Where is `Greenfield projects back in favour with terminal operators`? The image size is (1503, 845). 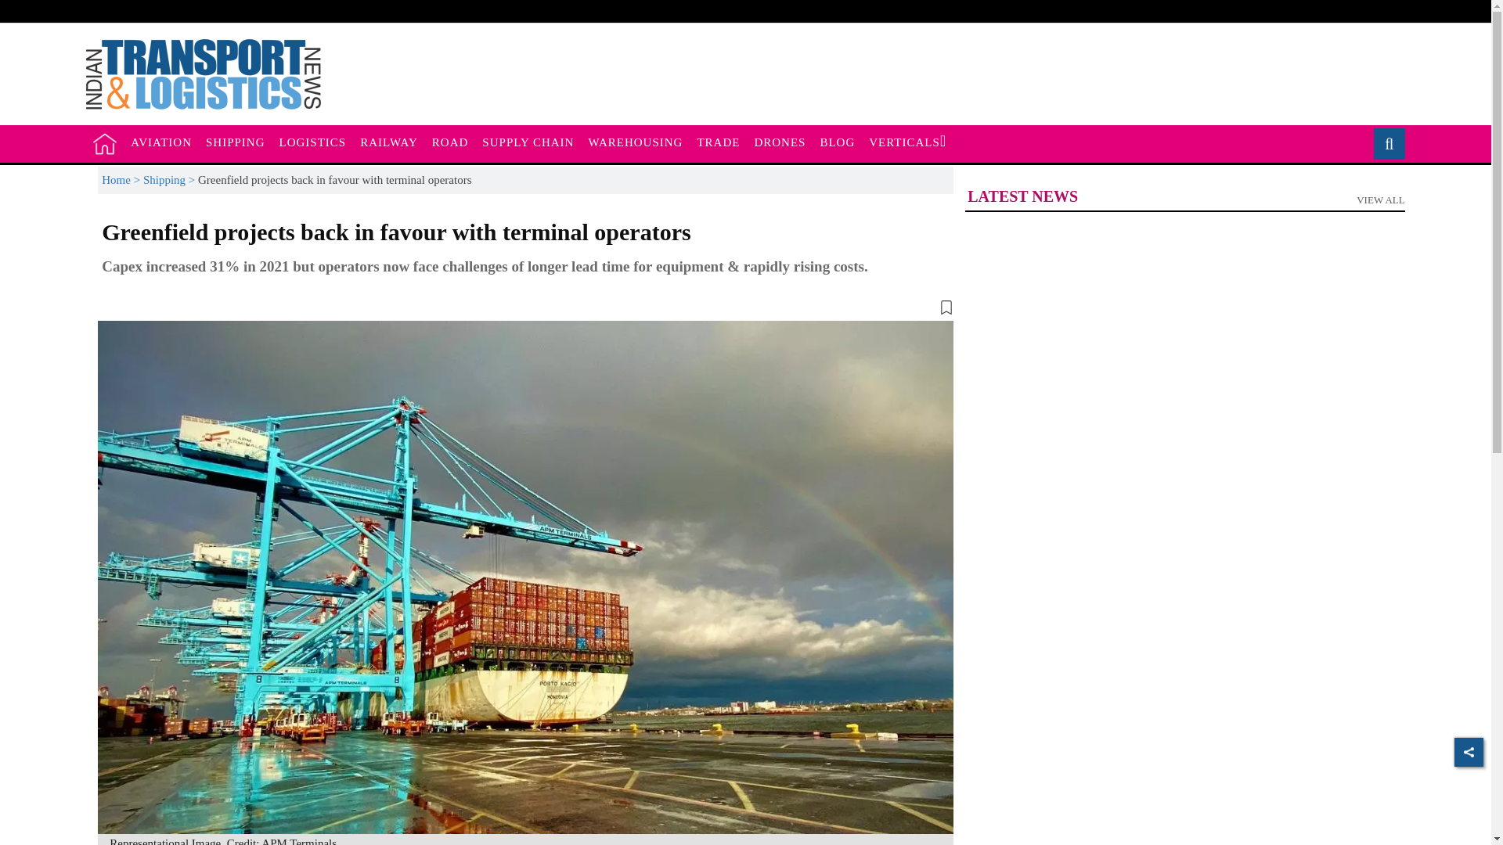
Greenfield projects back in favour with terminal operators is located at coordinates (906, 142).